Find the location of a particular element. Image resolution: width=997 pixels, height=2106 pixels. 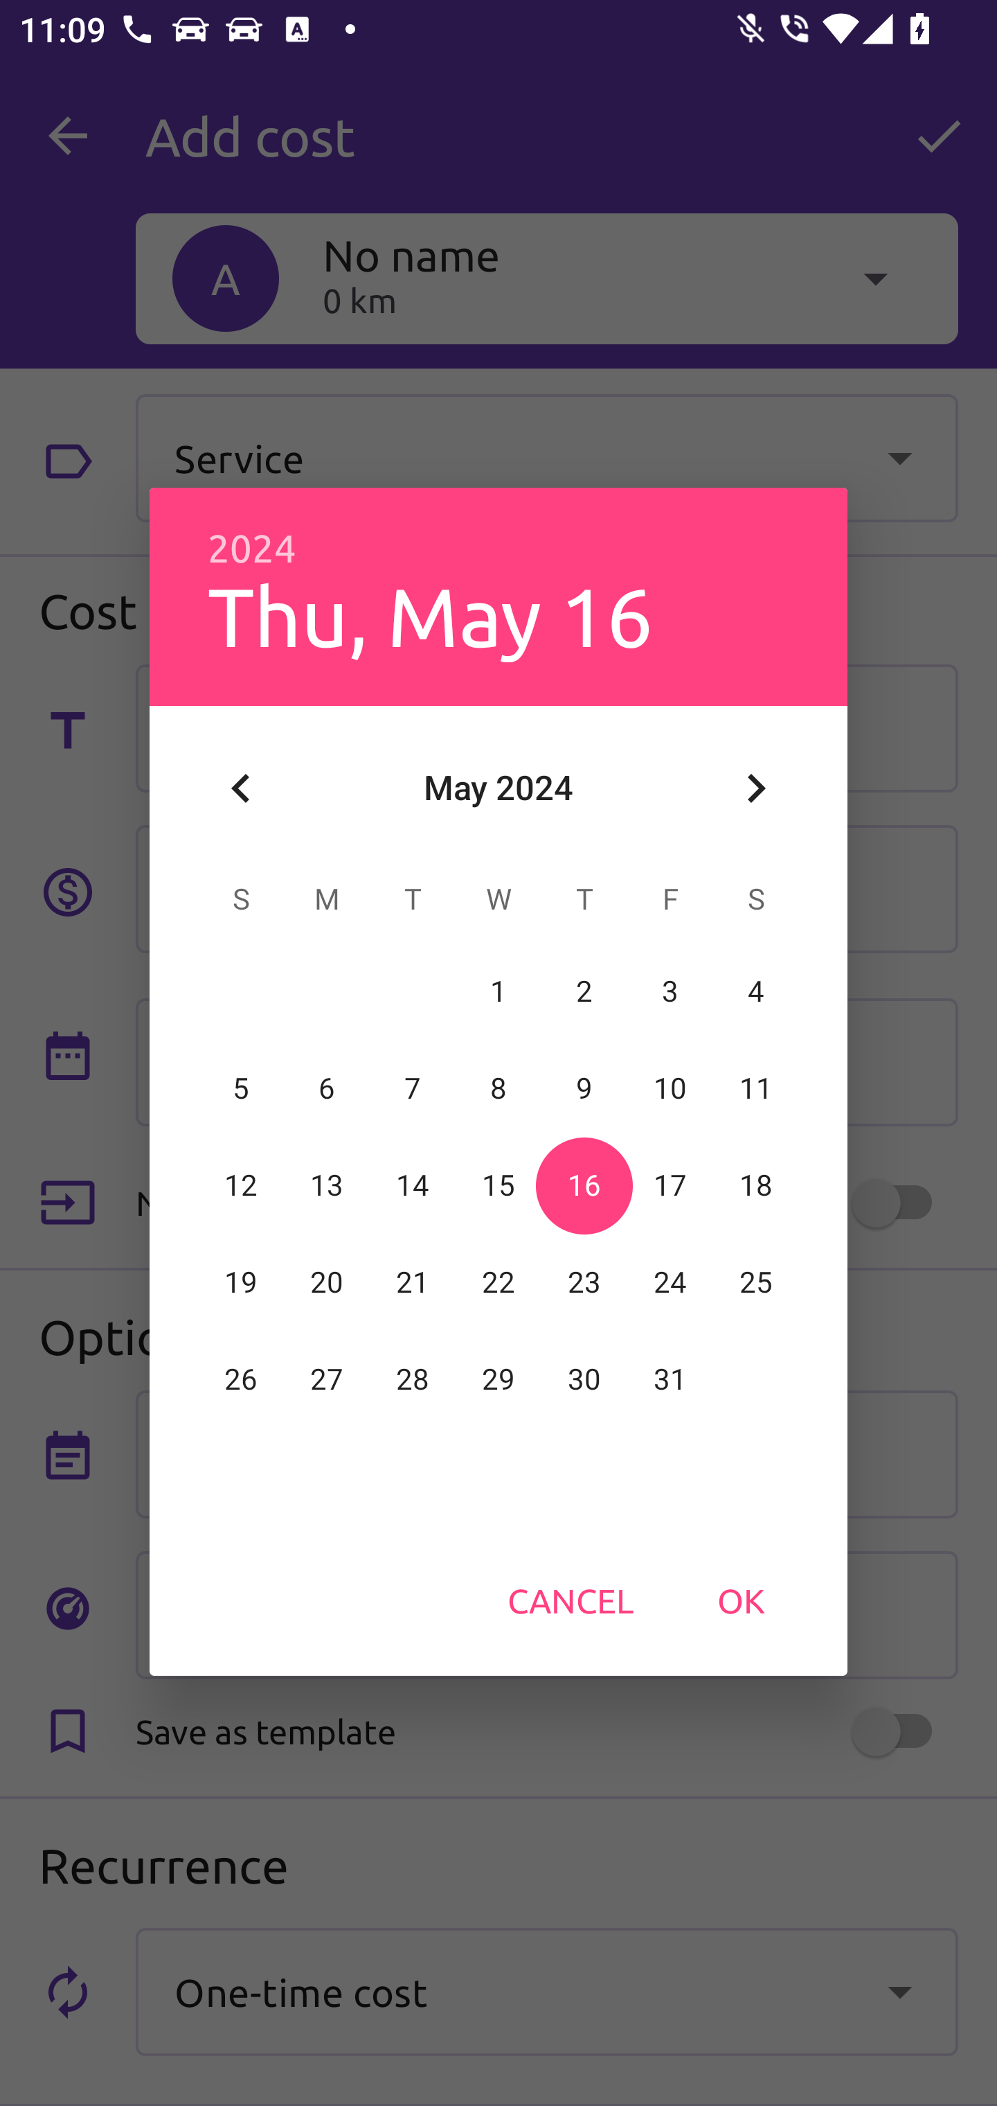

14 14 May 2024 is located at coordinates (413, 1185).